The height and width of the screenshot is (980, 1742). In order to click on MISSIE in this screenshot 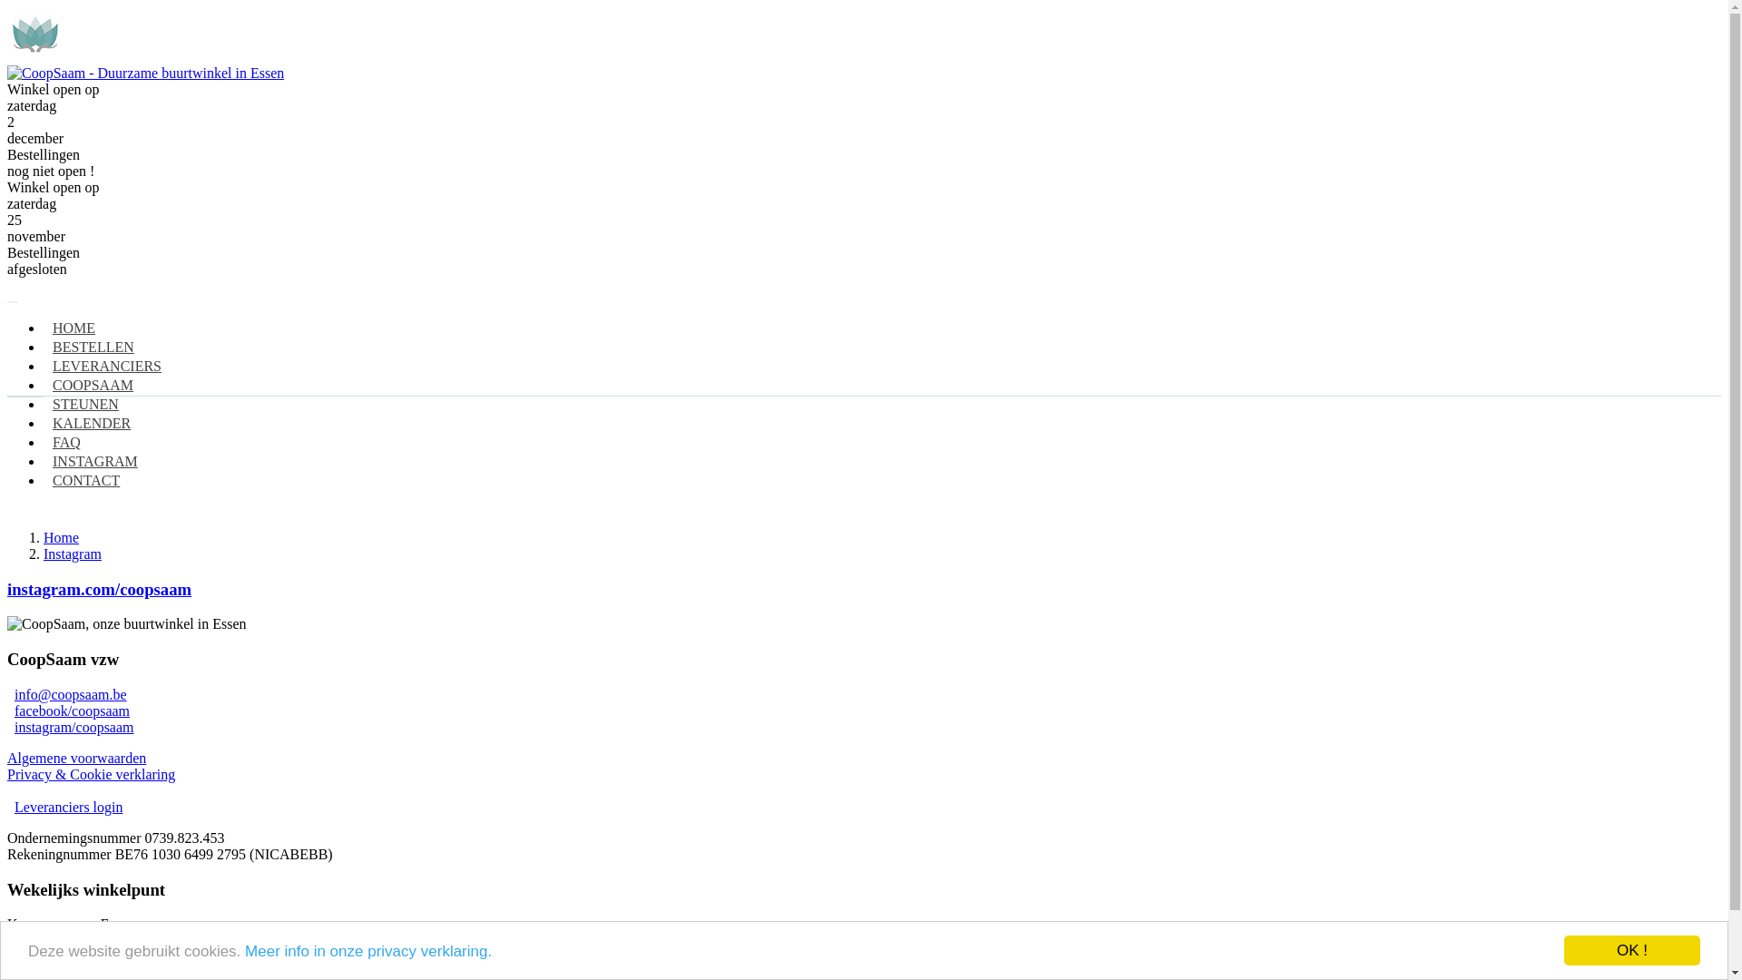, I will do `click(88, 399)`.